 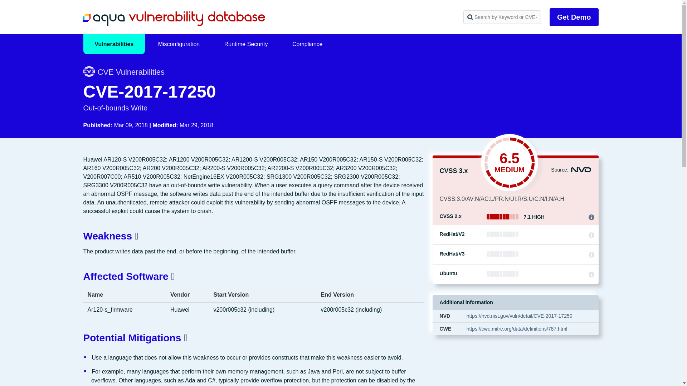 I want to click on Compliance, so click(x=307, y=44).